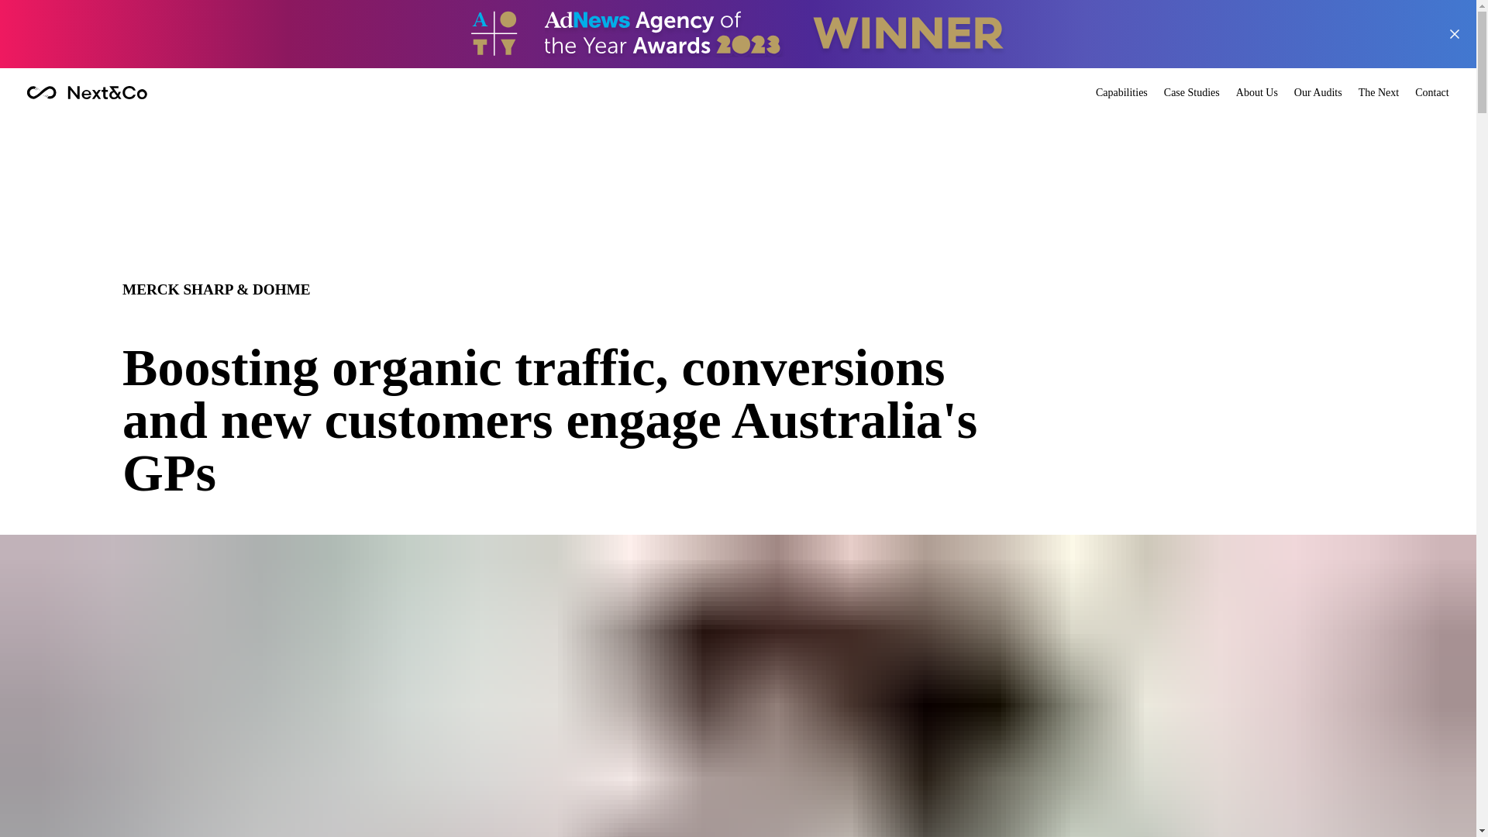  I want to click on The Next, so click(1378, 93).